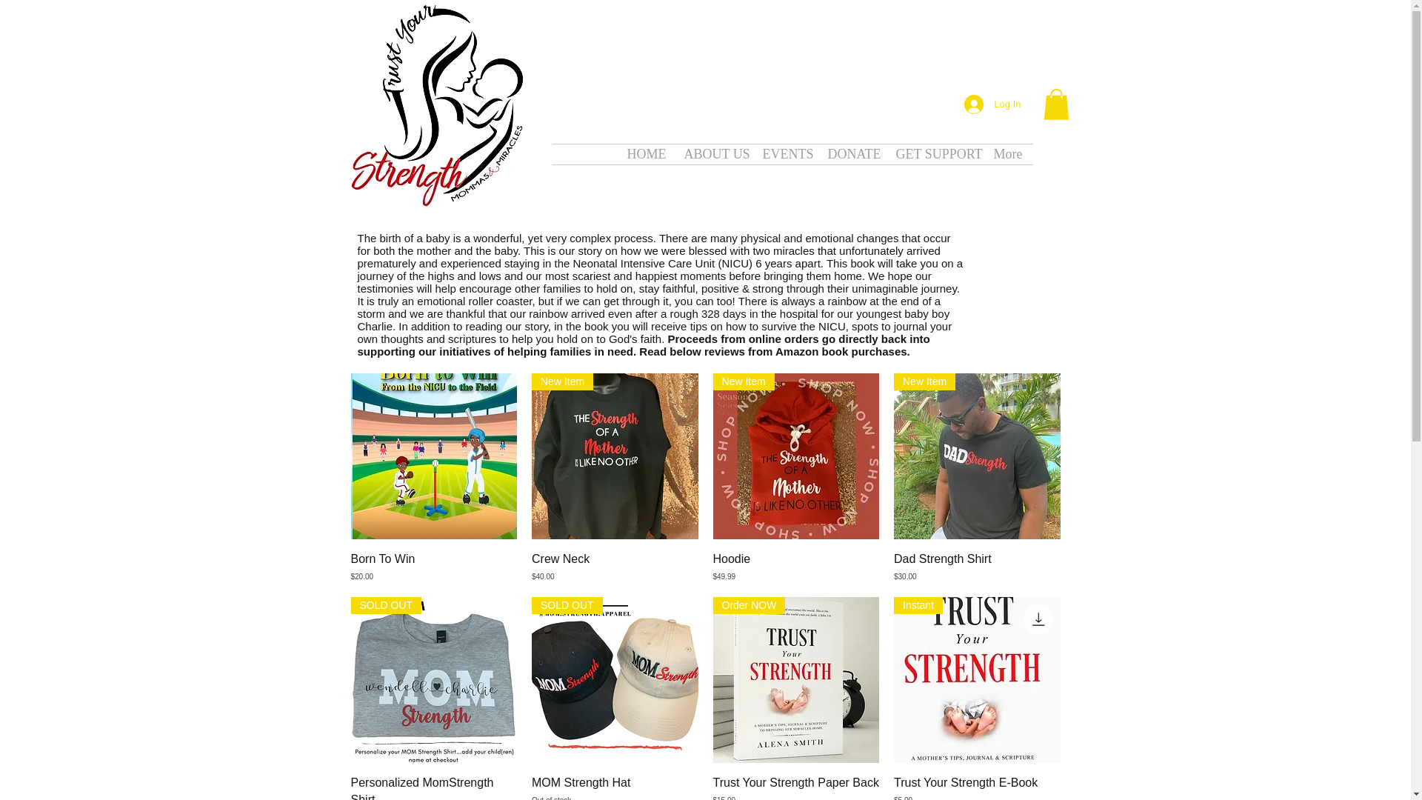 The height and width of the screenshot is (800, 1422). What do you see at coordinates (615, 456) in the screenshot?
I see `SOLD OUT` at bounding box center [615, 456].